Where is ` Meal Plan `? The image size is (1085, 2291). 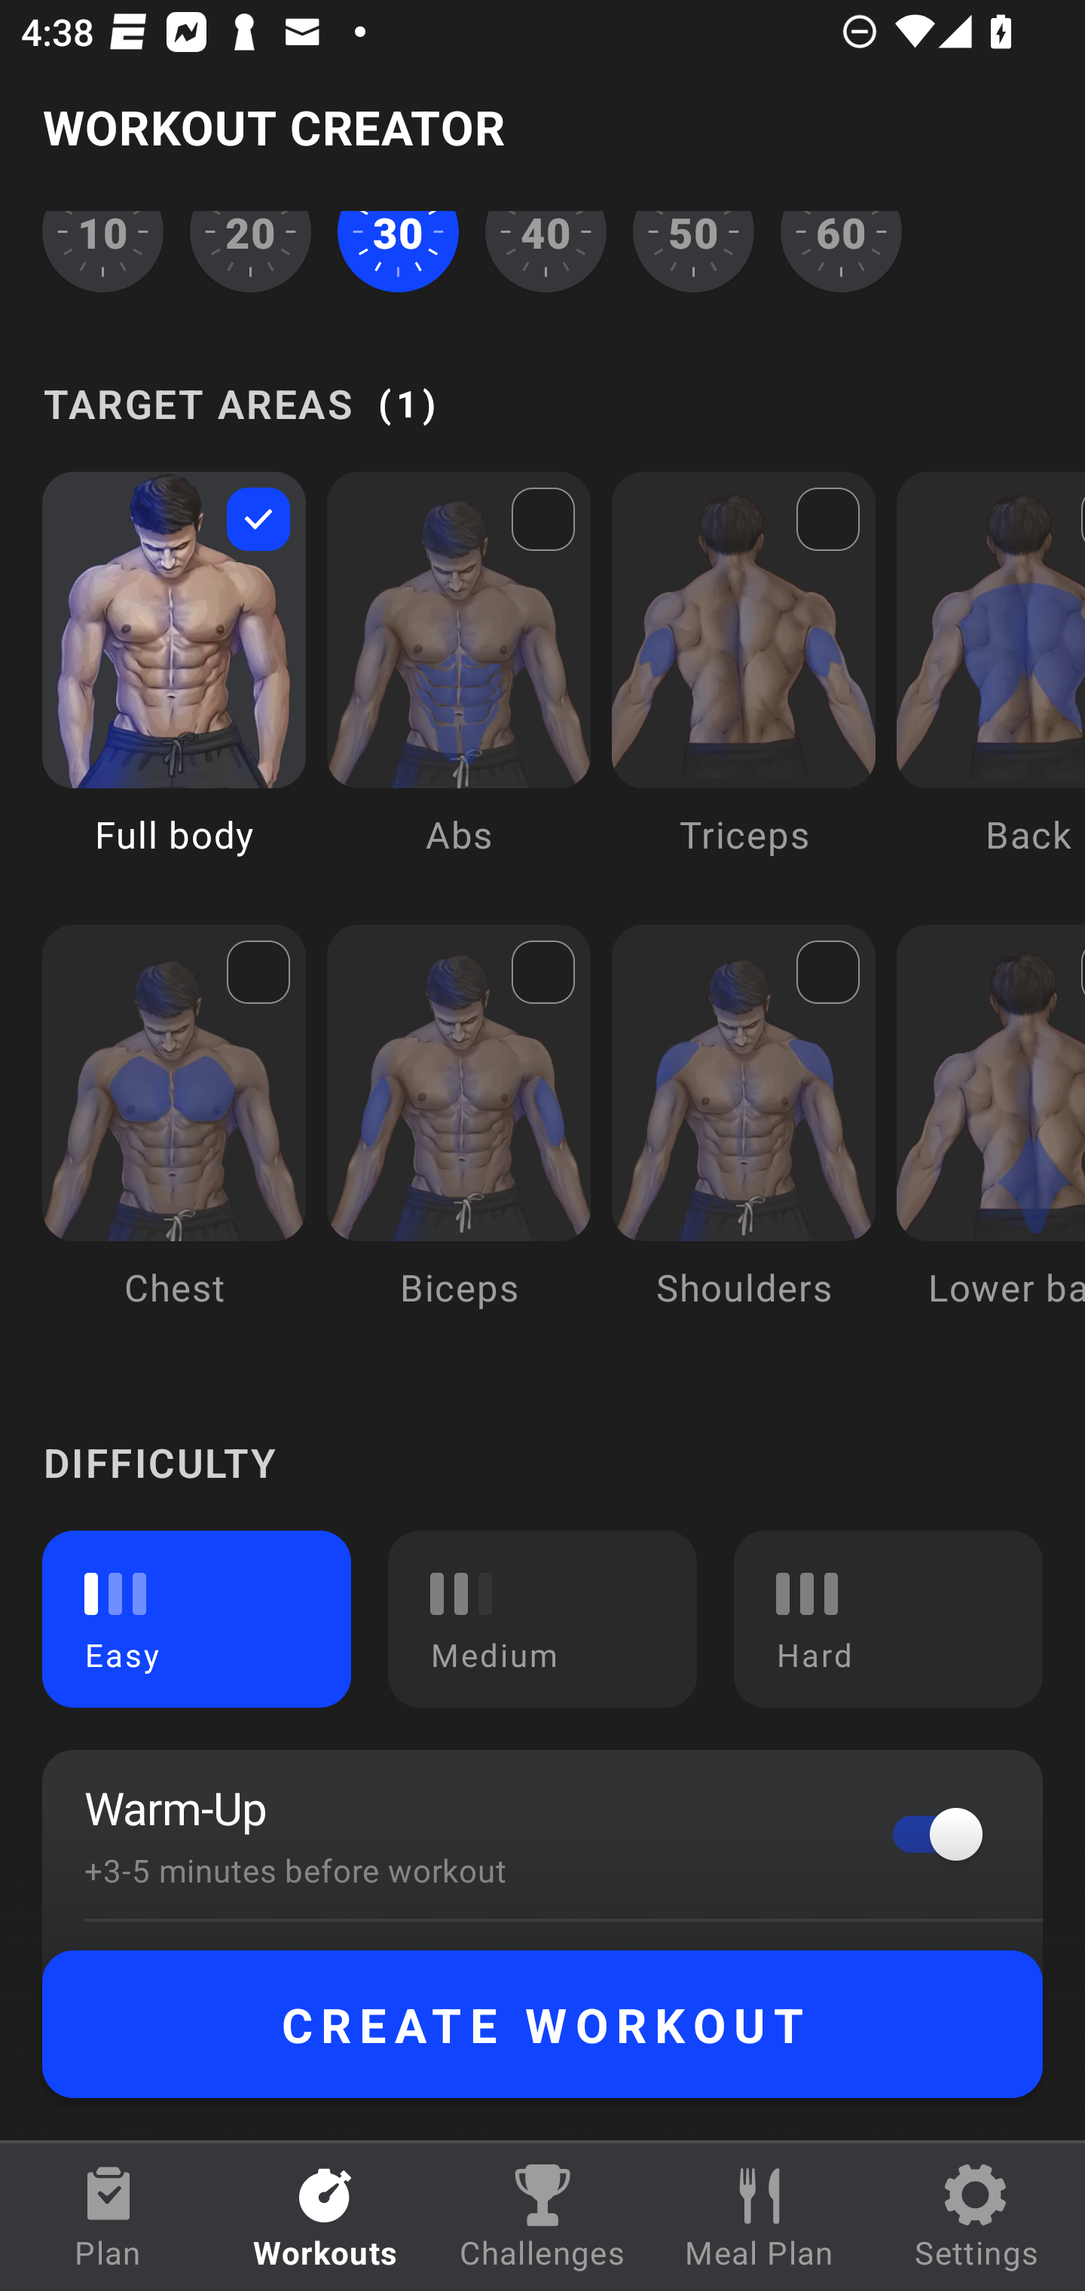  Meal Plan  is located at coordinates (759, 2217).